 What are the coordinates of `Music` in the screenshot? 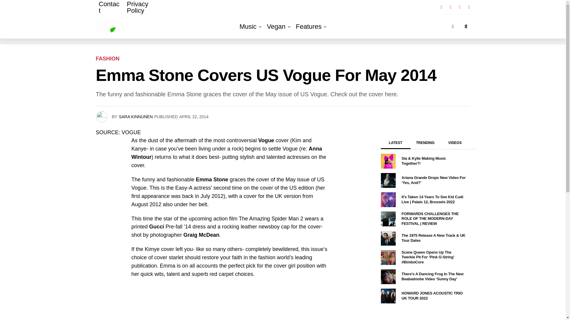 It's located at (248, 26).